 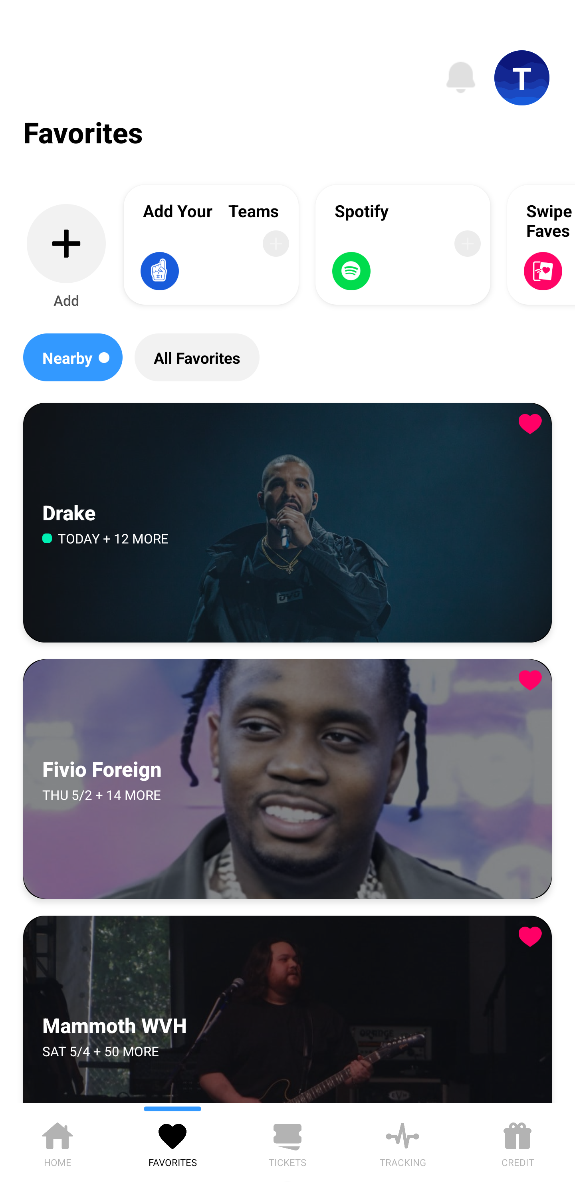 I want to click on FAVORITES, so click(x=172, y=1142).